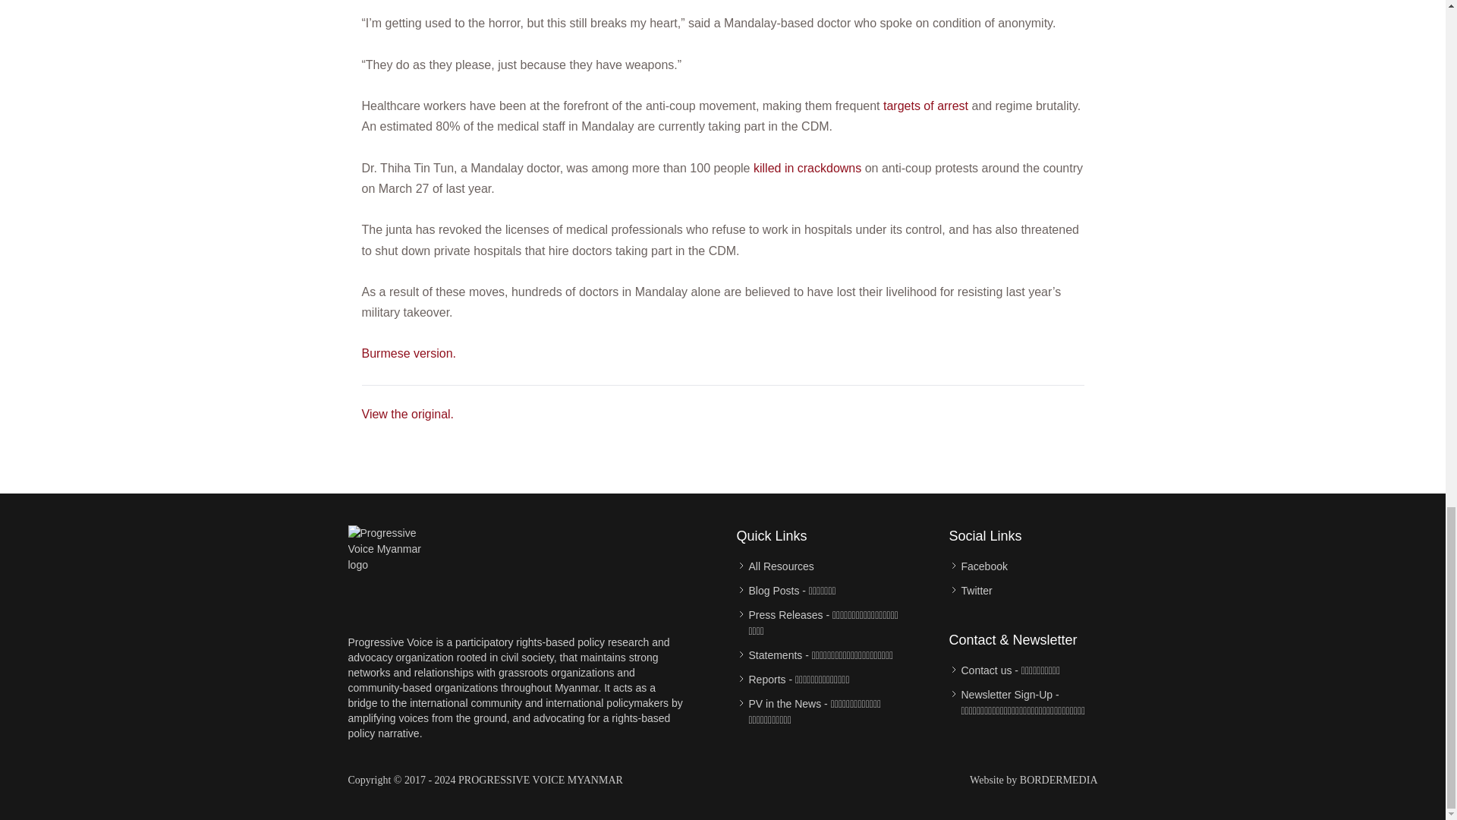 This screenshot has width=1457, height=820. I want to click on Progressive Voice Myanmar - Home page, so click(393, 571).